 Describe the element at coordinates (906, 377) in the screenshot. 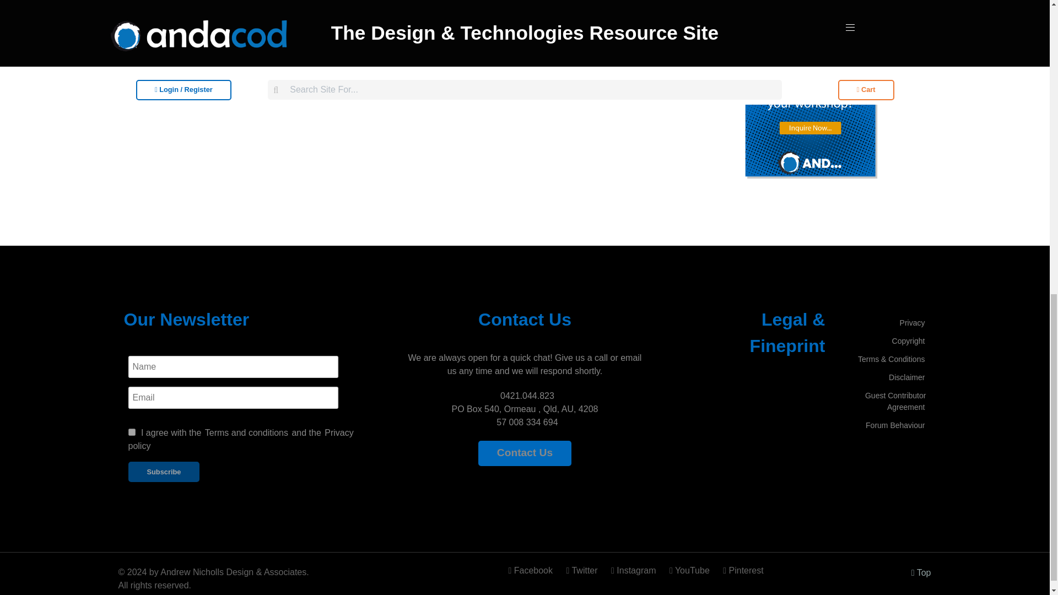

I see `Disclaimer` at that location.